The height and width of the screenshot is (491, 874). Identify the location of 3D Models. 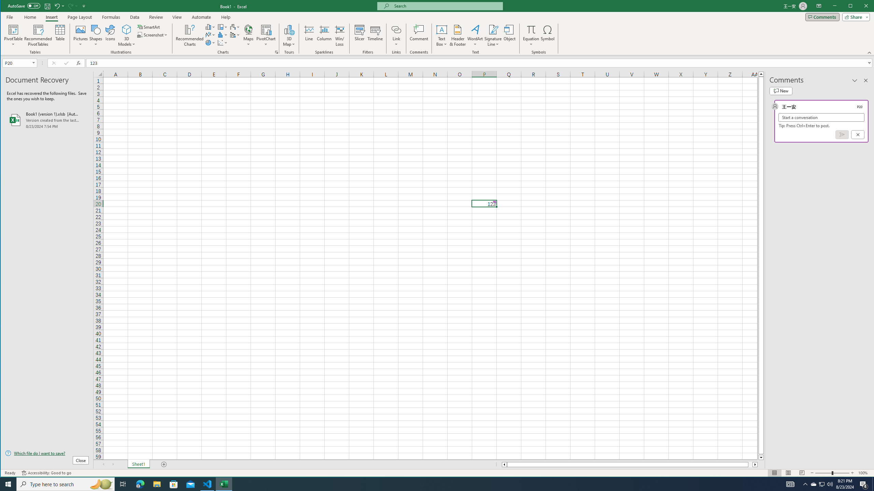
(127, 29).